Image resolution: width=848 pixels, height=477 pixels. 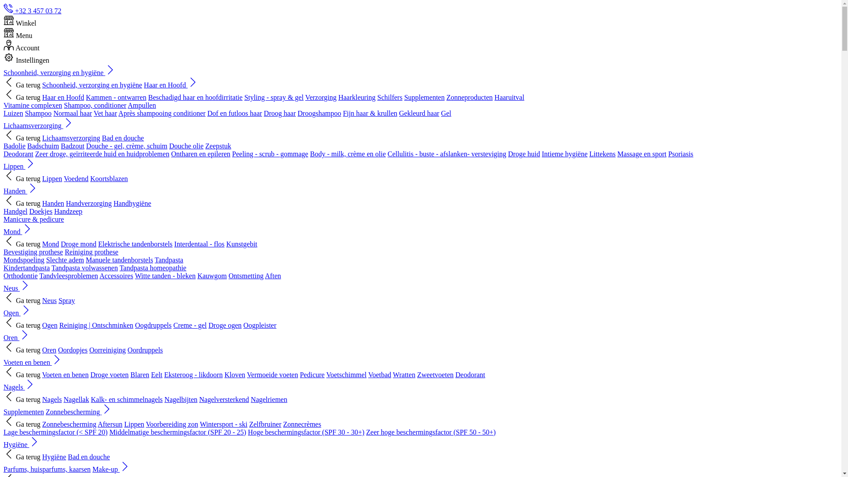 I want to click on Pedicure, so click(x=312, y=375).